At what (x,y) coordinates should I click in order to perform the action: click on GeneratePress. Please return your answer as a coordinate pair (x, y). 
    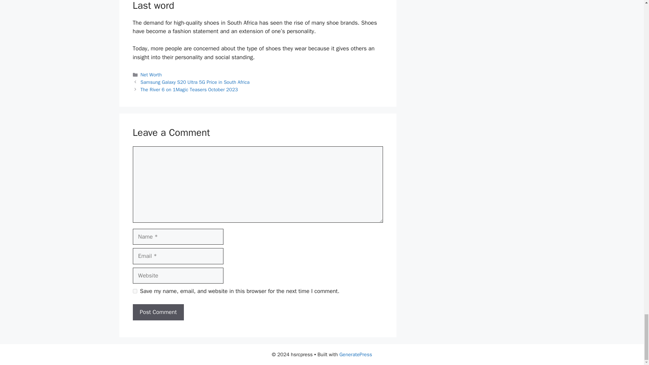
    Looking at the image, I should click on (356, 355).